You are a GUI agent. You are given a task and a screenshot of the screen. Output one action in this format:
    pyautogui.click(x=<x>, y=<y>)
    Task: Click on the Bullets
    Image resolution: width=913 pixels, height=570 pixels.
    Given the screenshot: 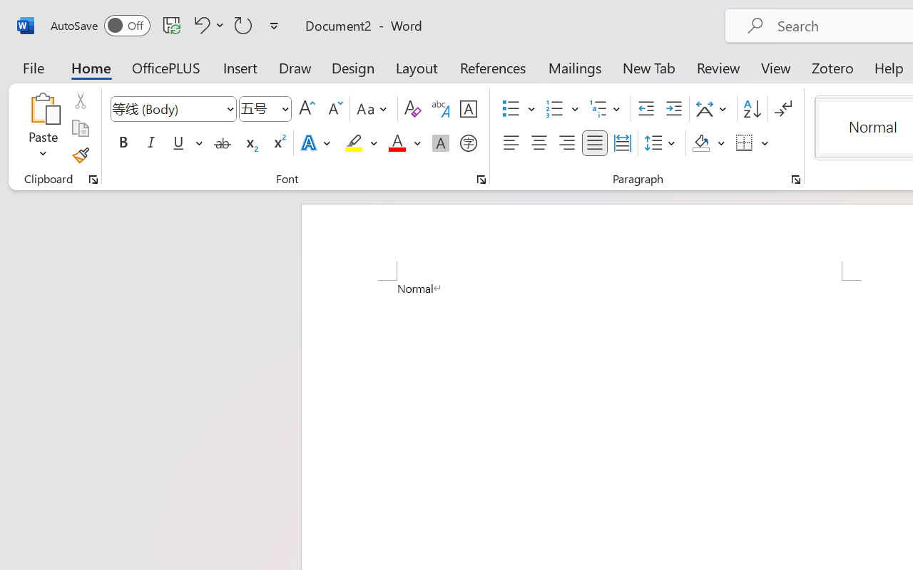 What is the action you would take?
    pyautogui.click(x=519, y=109)
    